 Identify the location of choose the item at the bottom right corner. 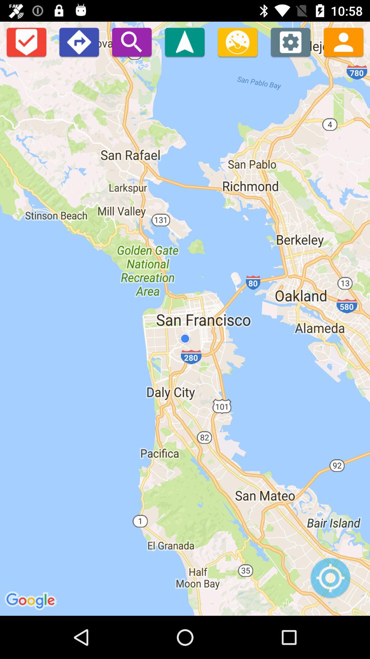
(330, 581).